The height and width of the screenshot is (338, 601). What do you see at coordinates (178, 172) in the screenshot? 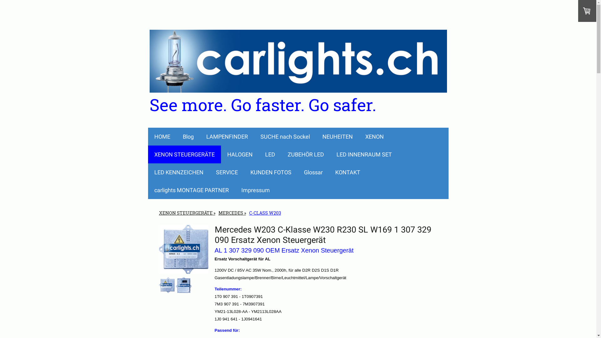
I see `LED KENNZEICHEN` at bounding box center [178, 172].